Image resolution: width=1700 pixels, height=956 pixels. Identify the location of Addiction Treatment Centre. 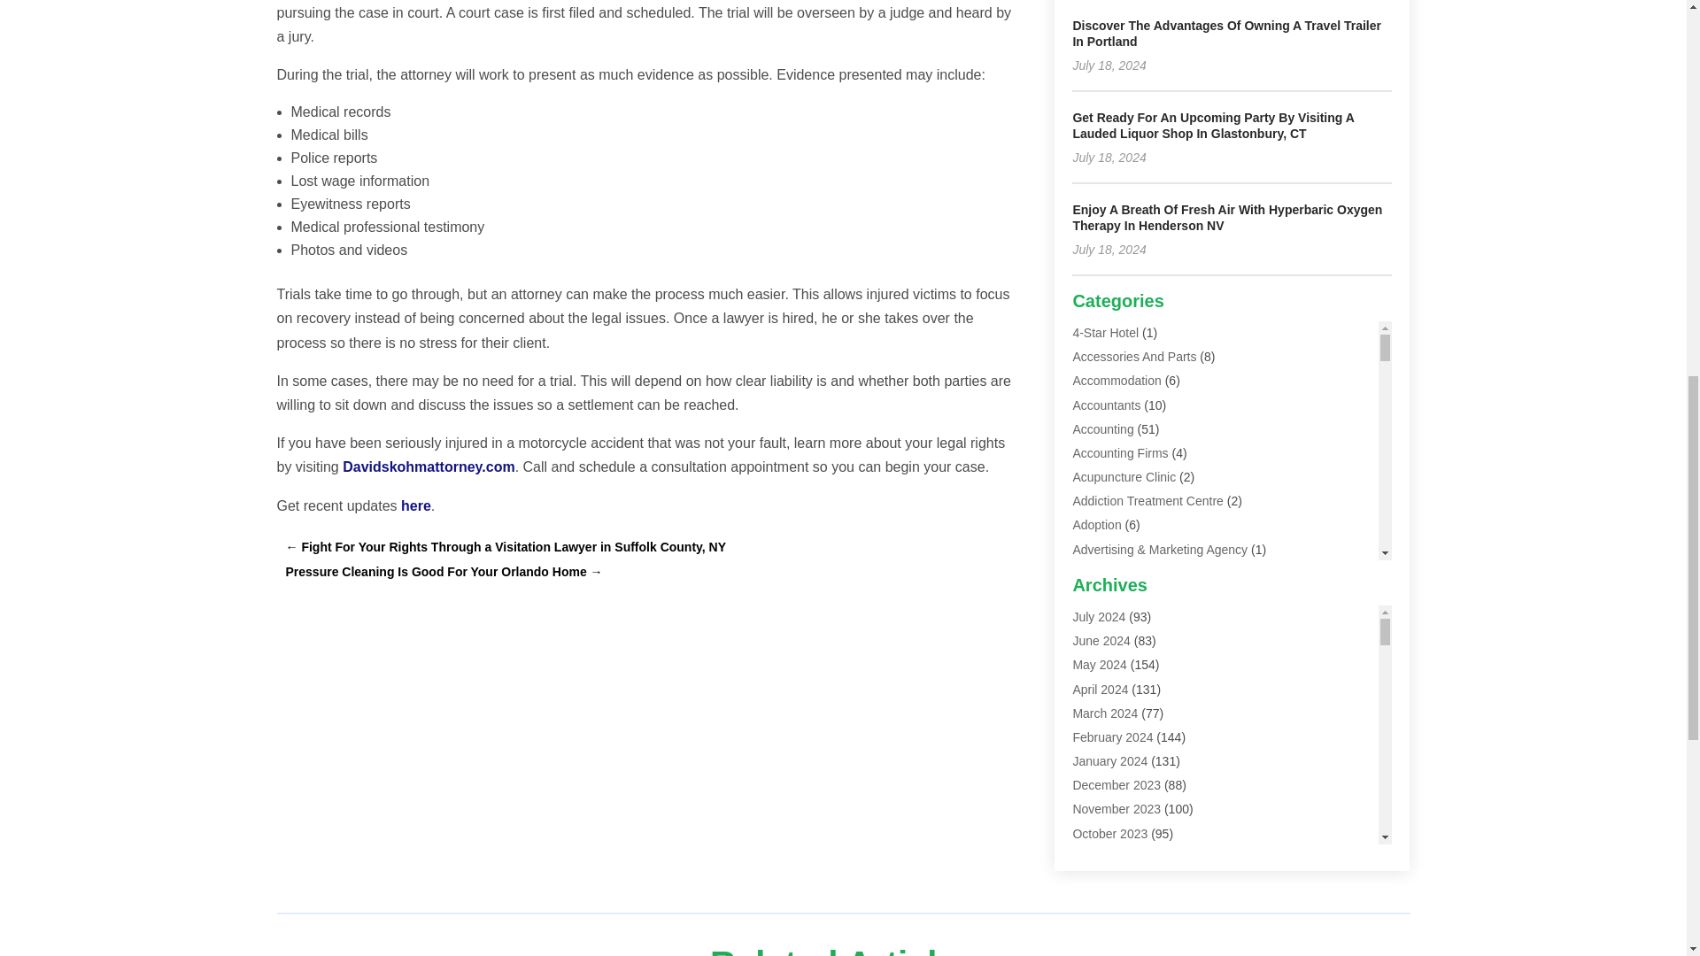
(1147, 501).